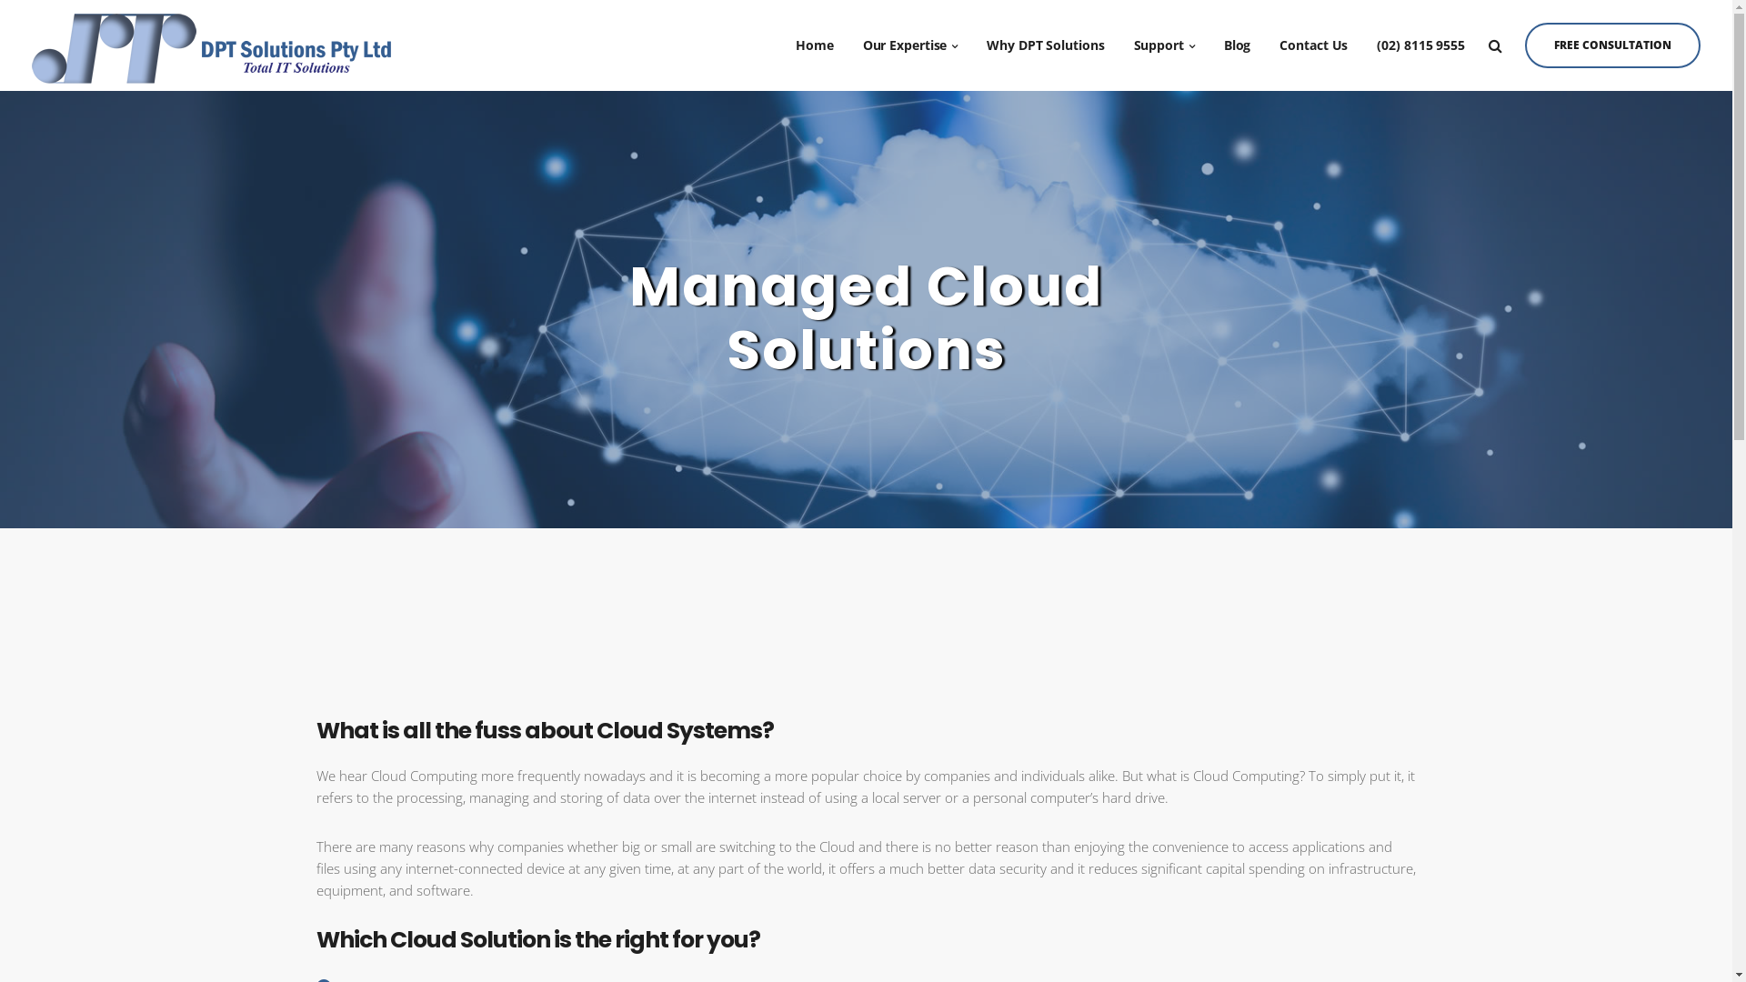 The width and height of the screenshot is (1746, 982). What do you see at coordinates (1613, 45) in the screenshot?
I see `FREE CONSULTATION` at bounding box center [1613, 45].